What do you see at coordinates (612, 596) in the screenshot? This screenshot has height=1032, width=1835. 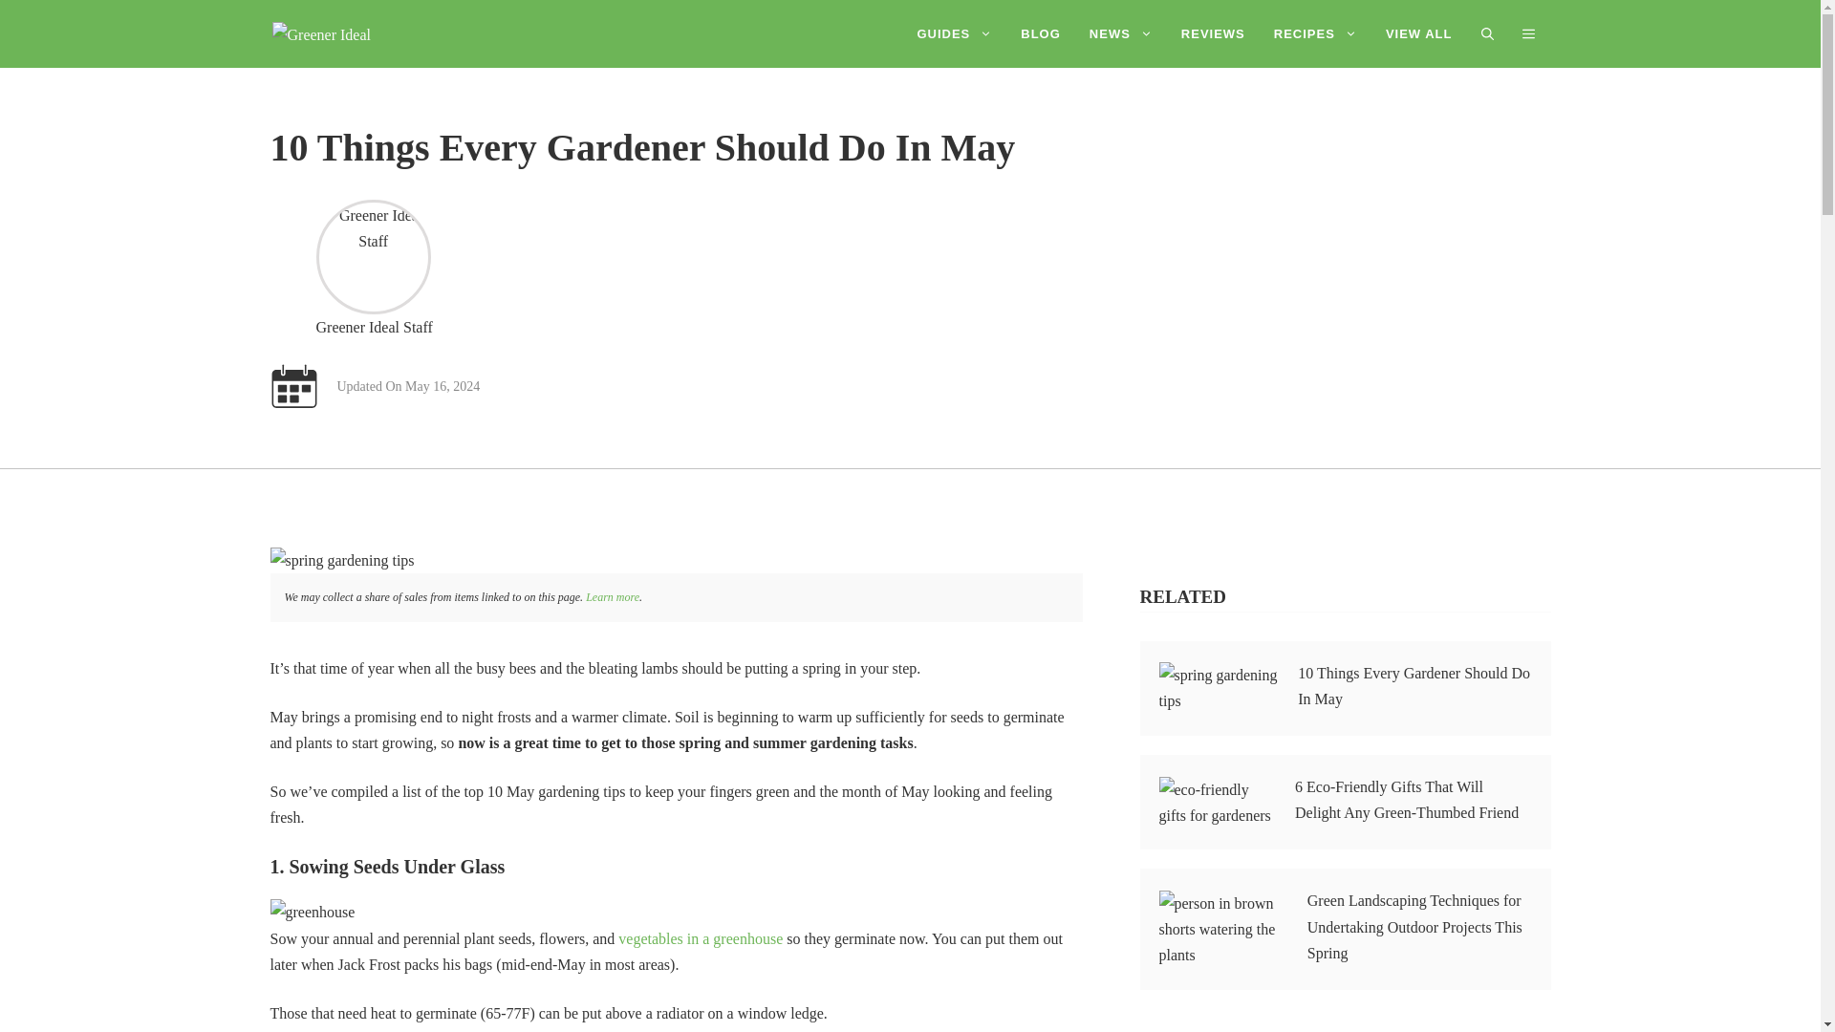 I see `Learn more` at bounding box center [612, 596].